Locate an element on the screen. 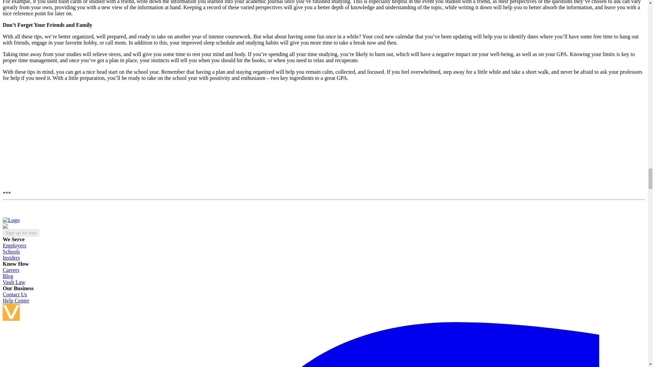 This screenshot has height=367, width=653. Contact Us is located at coordinates (15, 294).